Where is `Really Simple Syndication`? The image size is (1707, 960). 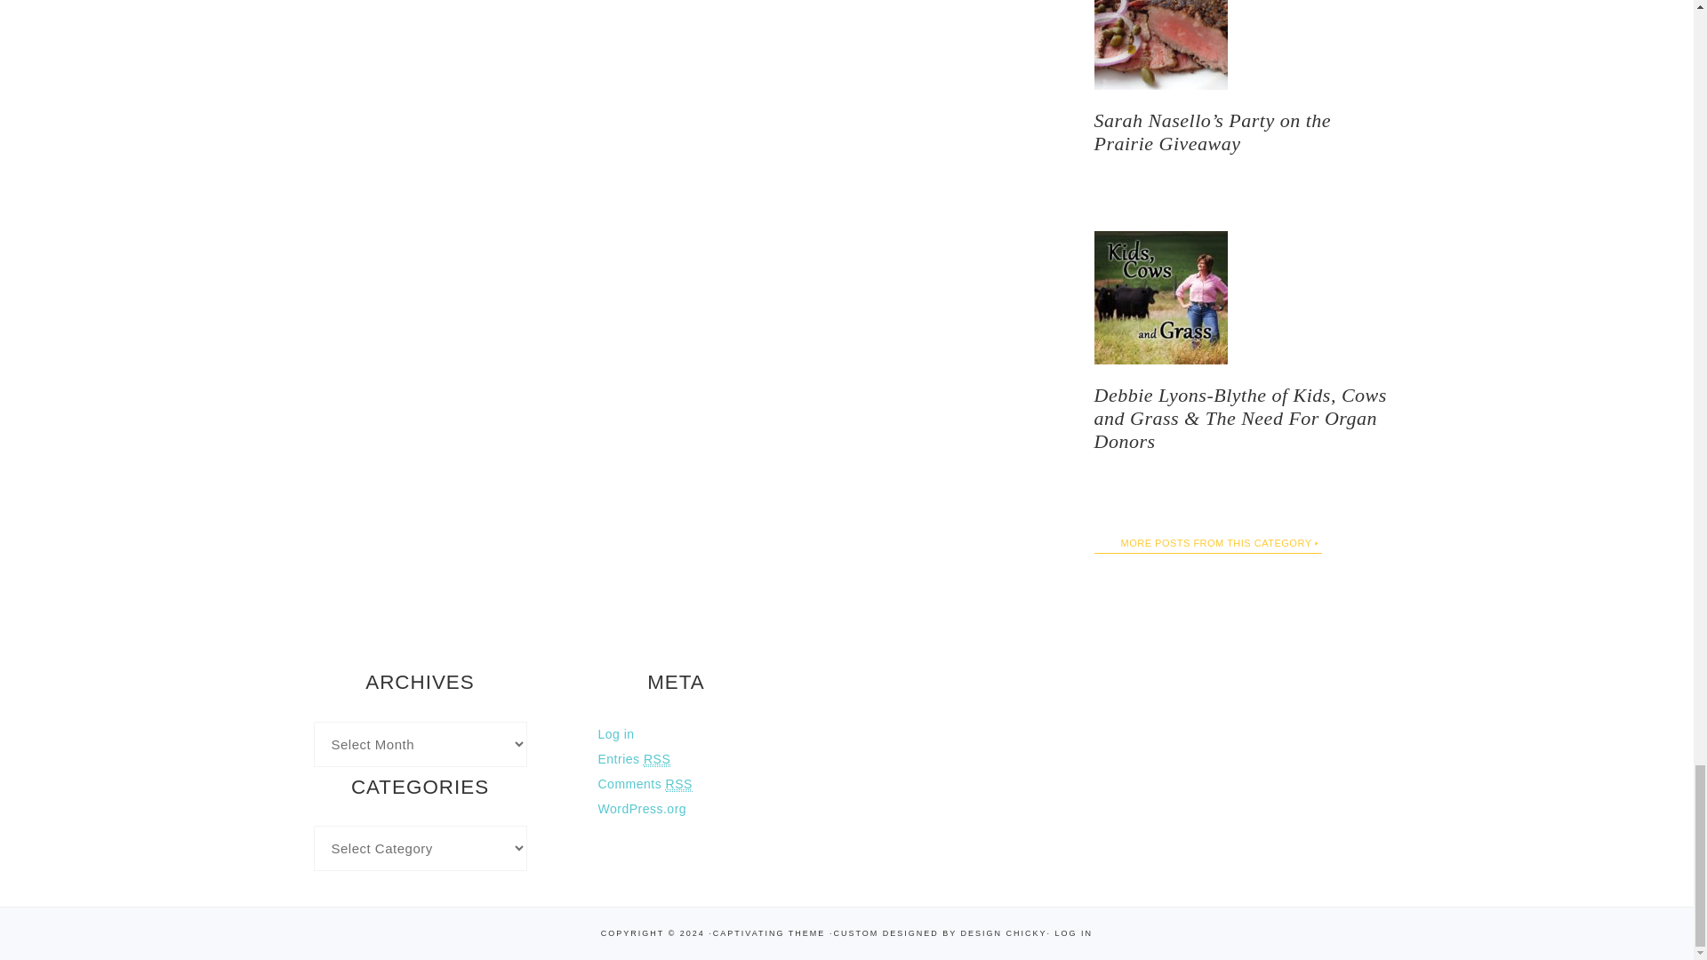 Really Simple Syndication is located at coordinates (679, 784).